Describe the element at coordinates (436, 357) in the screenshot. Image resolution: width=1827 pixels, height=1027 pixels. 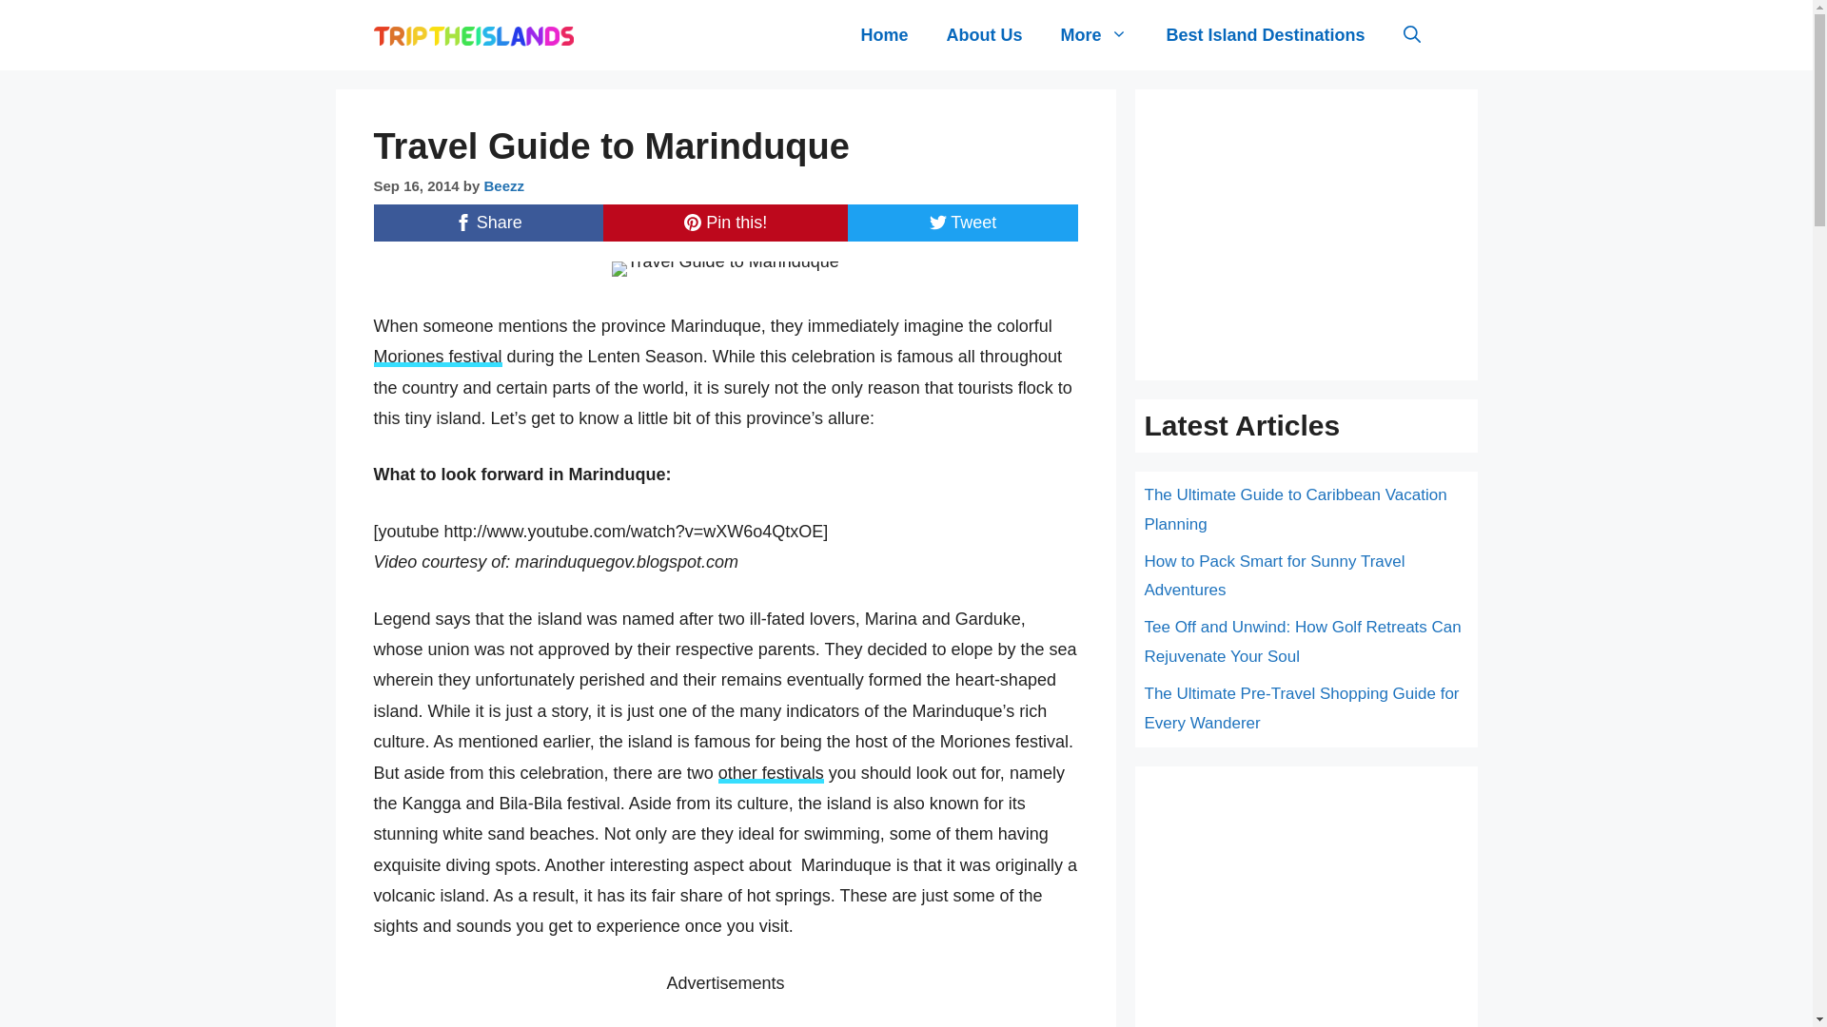
I see `Moriones Festival: A Holy Week Escapade` at that location.